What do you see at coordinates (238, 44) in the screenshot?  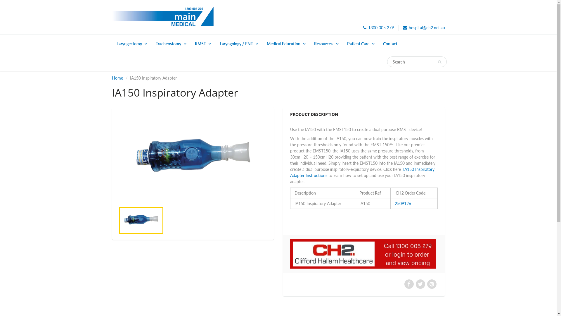 I see `Laryngology / ENT` at bounding box center [238, 44].